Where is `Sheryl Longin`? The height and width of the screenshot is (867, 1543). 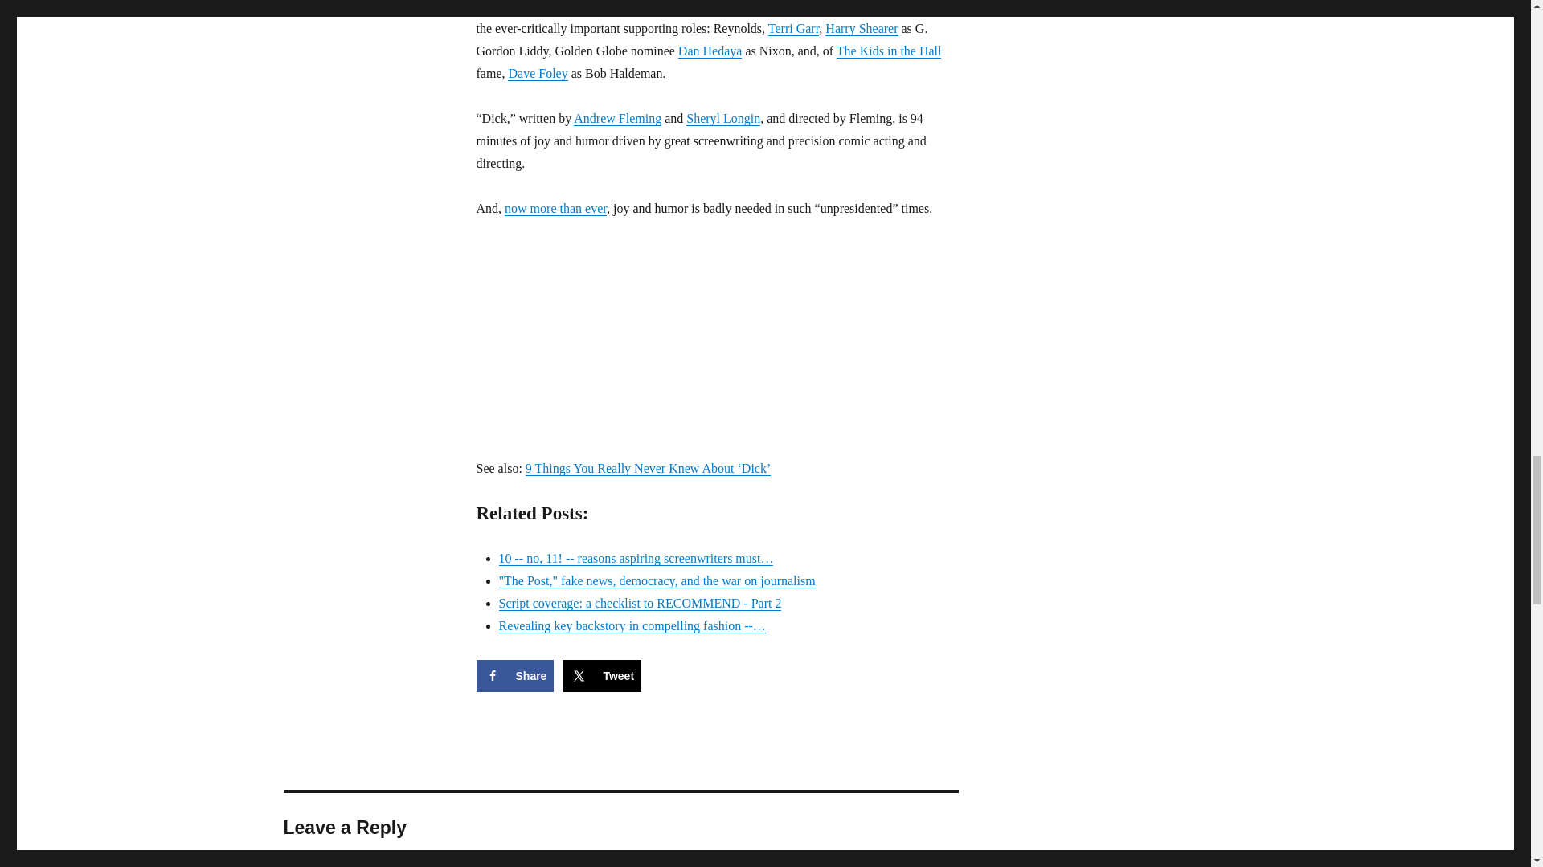
Sheryl Longin is located at coordinates (723, 118).